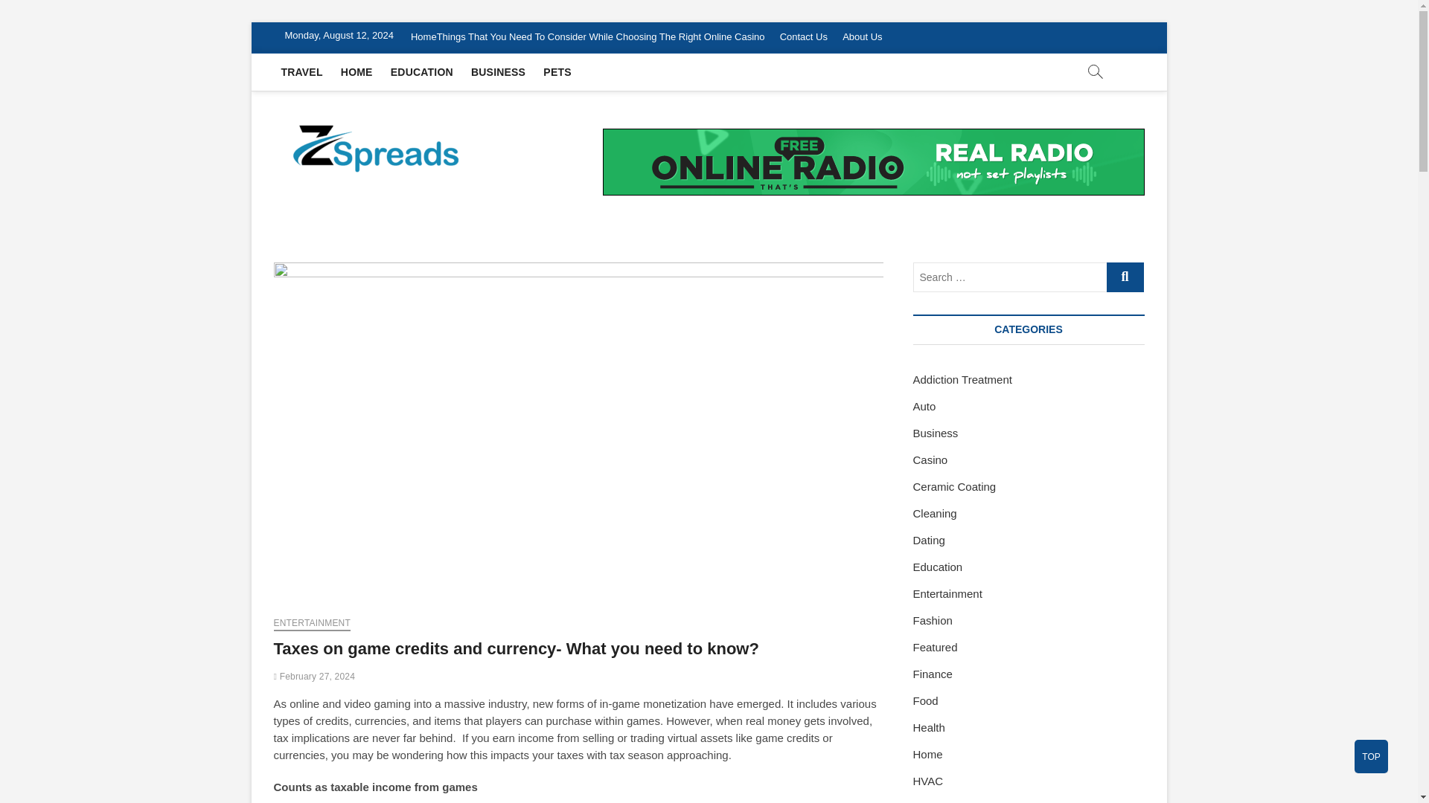 This screenshot has height=803, width=1429. What do you see at coordinates (498, 72) in the screenshot?
I see `BUSINESS` at bounding box center [498, 72].